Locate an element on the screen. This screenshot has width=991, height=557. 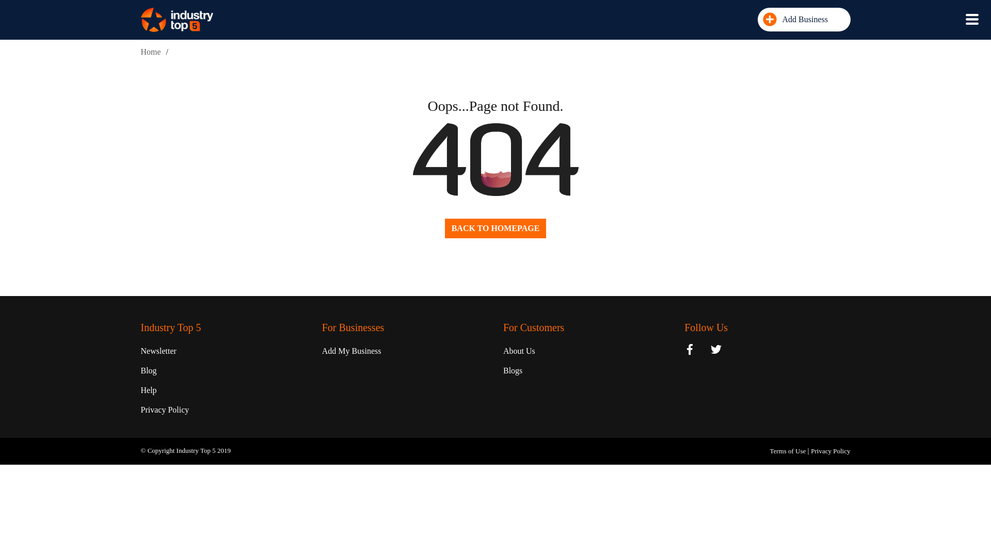
About Us is located at coordinates (519, 351).